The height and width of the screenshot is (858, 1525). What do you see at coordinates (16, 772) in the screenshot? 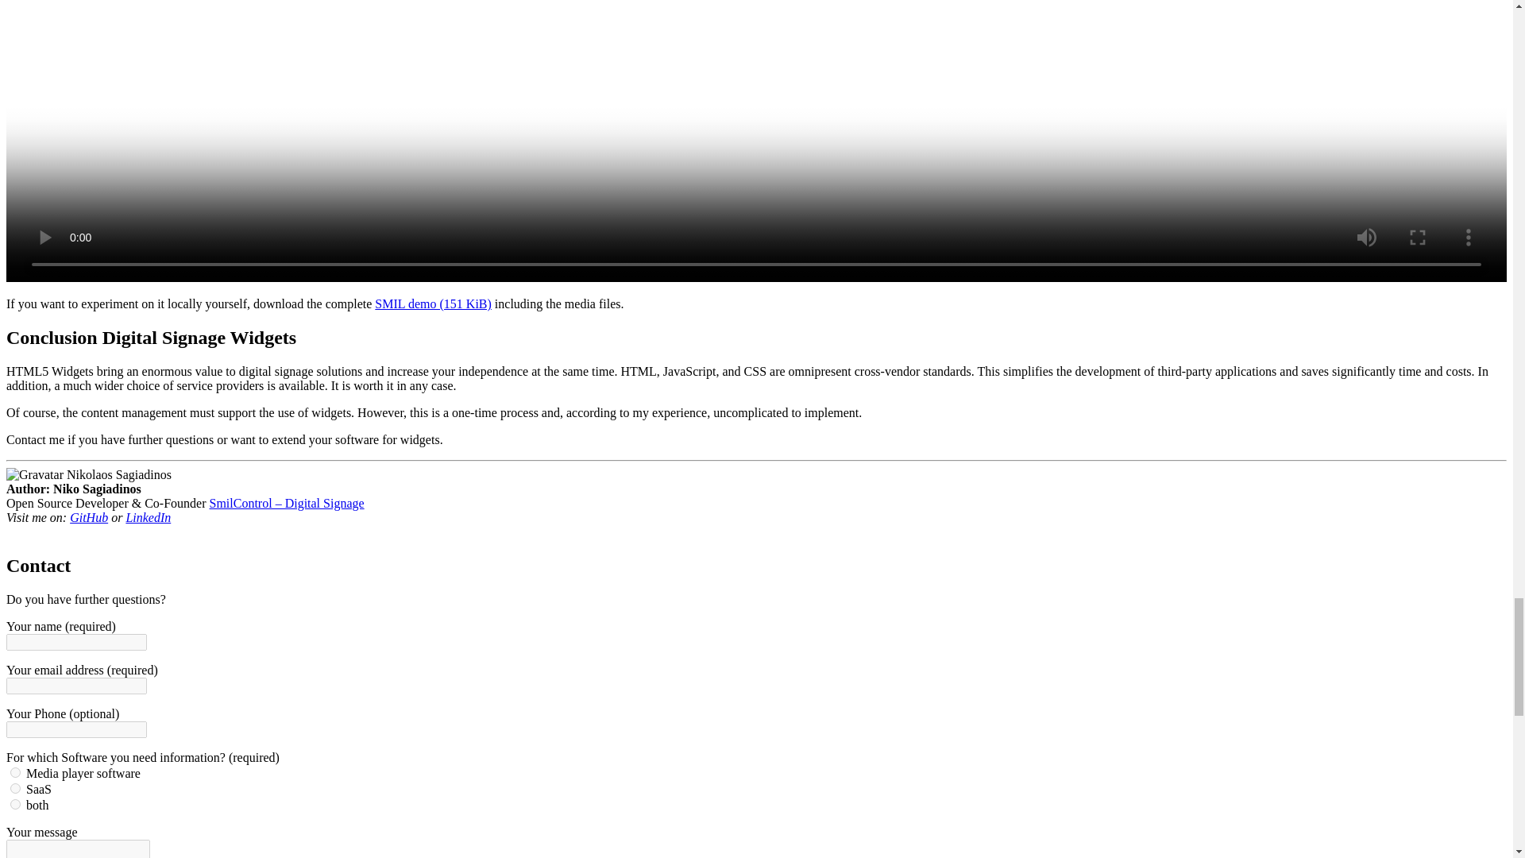
I see `player` at bounding box center [16, 772].